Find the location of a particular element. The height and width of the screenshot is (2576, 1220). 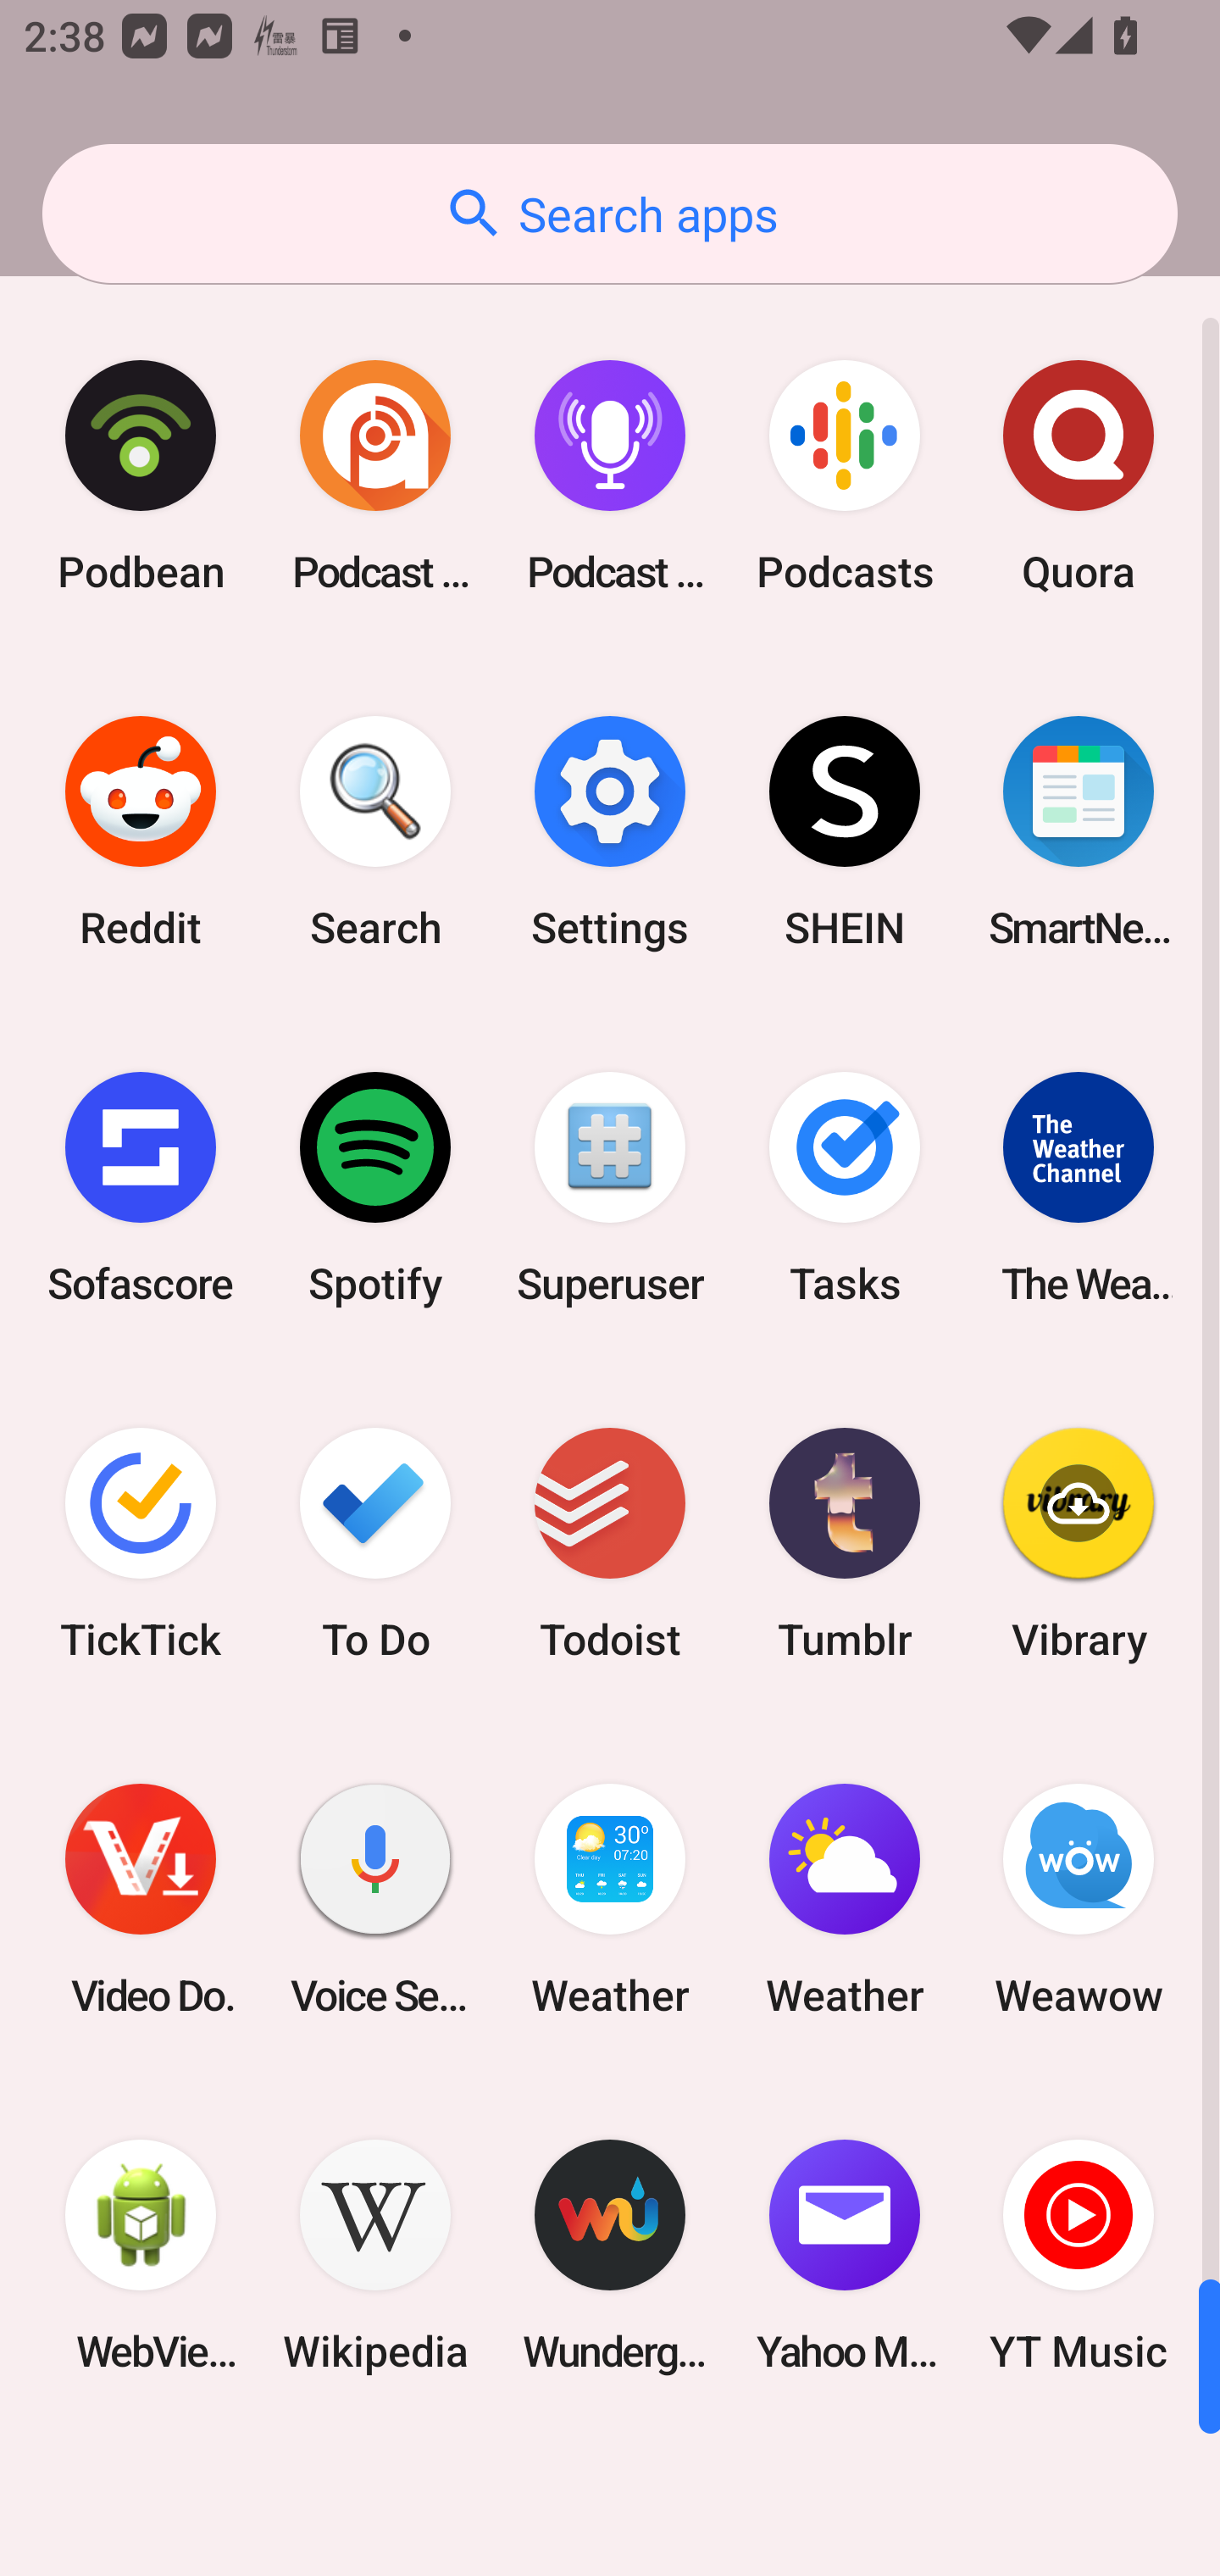

Voice Search is located at coordinates (375, 1900).